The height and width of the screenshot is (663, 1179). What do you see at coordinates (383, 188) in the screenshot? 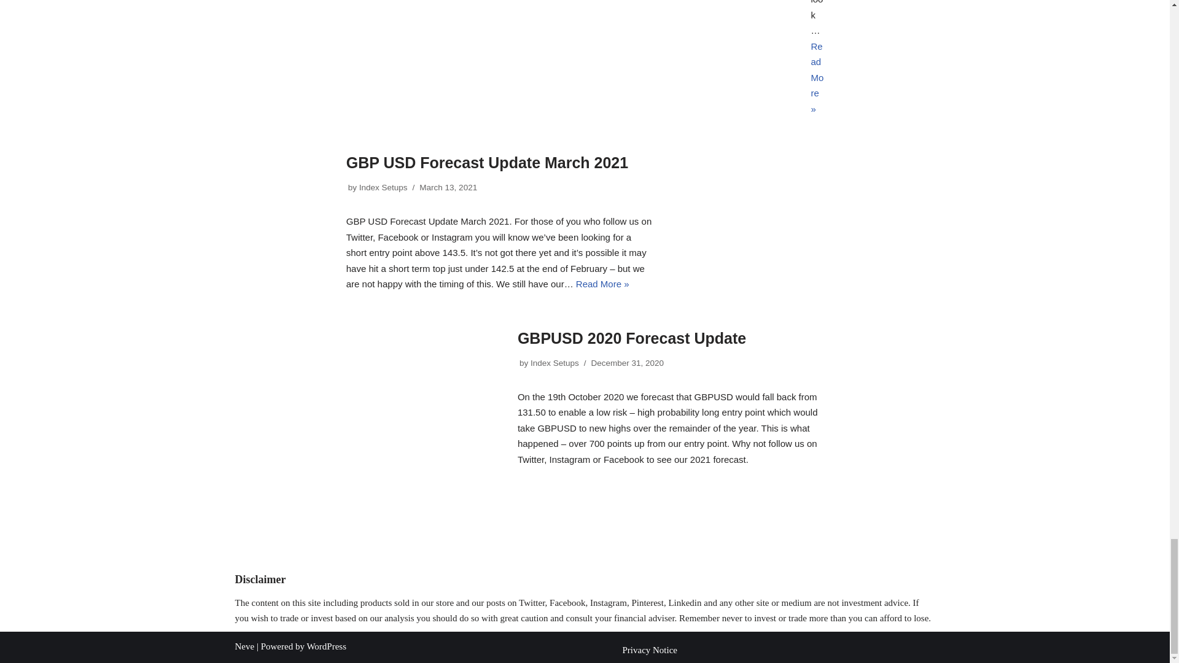
I see `Posts by Index Setups` at bounding box center [383, 188].